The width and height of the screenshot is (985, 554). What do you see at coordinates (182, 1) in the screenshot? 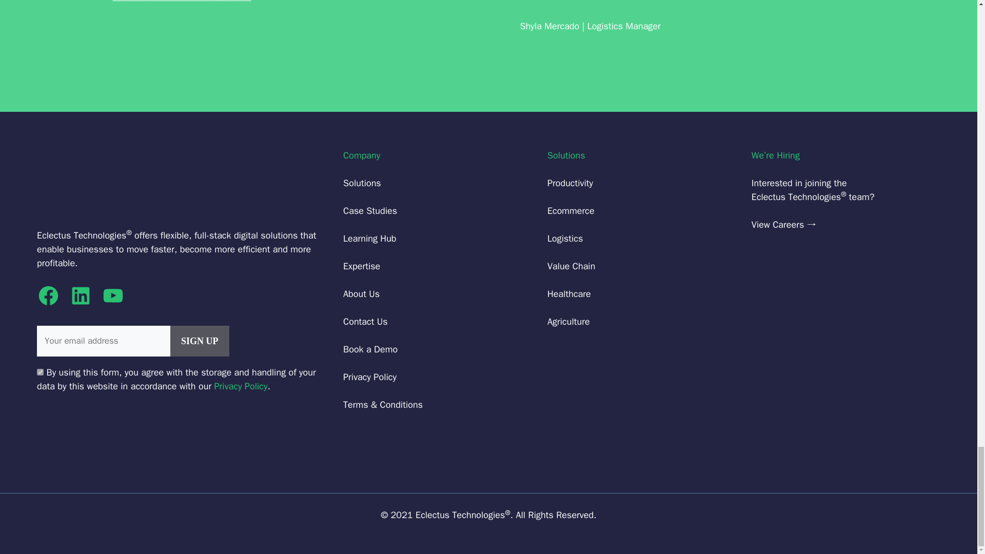
I see `Solutions` at bounding box center [182, 1].